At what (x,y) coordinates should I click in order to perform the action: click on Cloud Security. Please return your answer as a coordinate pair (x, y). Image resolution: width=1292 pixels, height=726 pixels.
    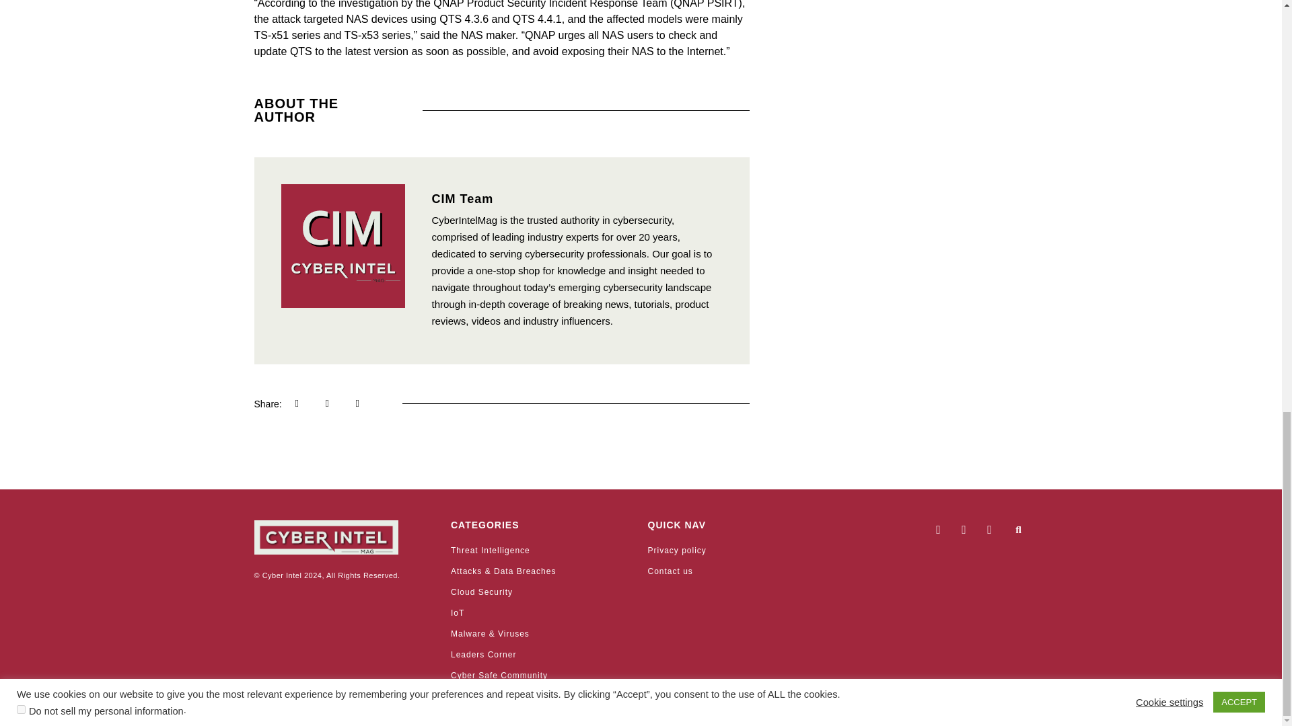
    Looking at the image, I should click on (542, 592).